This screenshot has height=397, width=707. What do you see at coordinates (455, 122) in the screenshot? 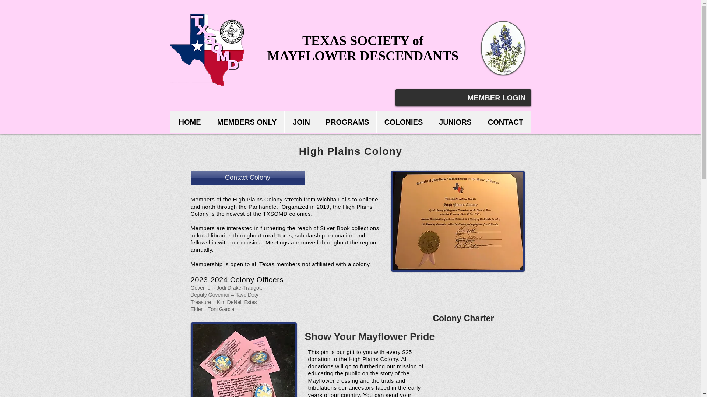
I see `JUNIORS` at bounding box center [455, 122].